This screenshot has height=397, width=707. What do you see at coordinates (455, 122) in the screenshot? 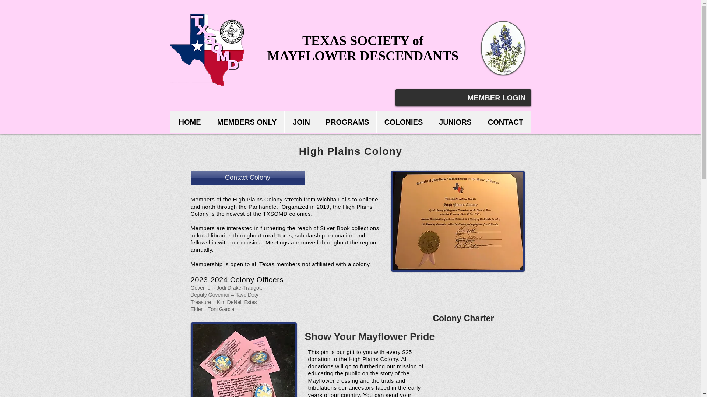
I see `JUNIORS` at bounding box center [455, 122].